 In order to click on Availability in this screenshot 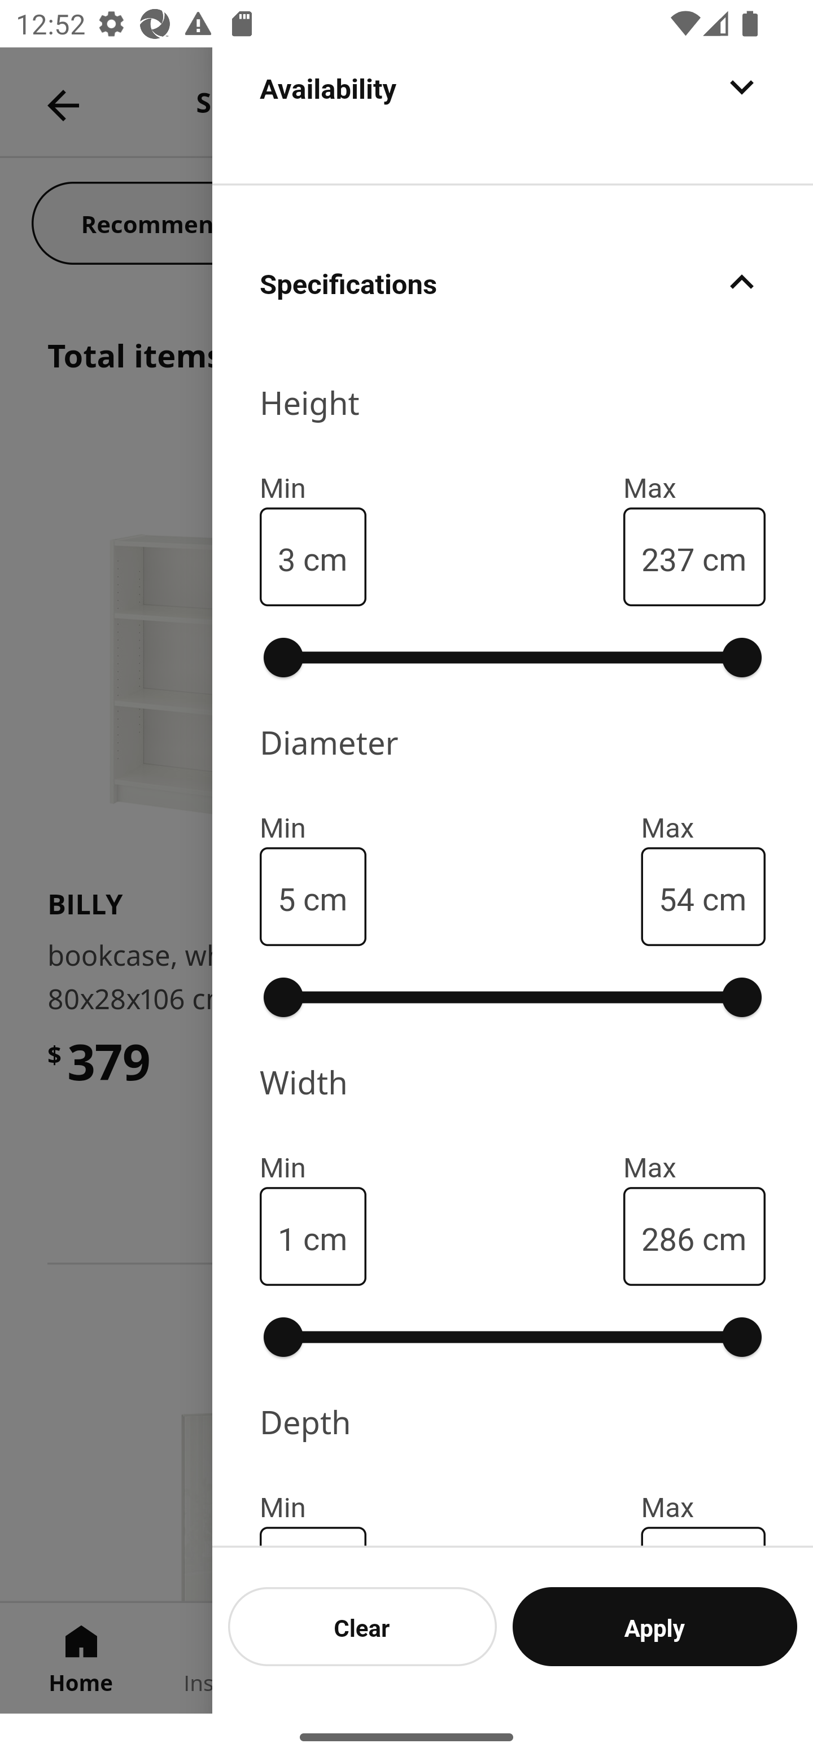, I will do `click(513, 114)`.